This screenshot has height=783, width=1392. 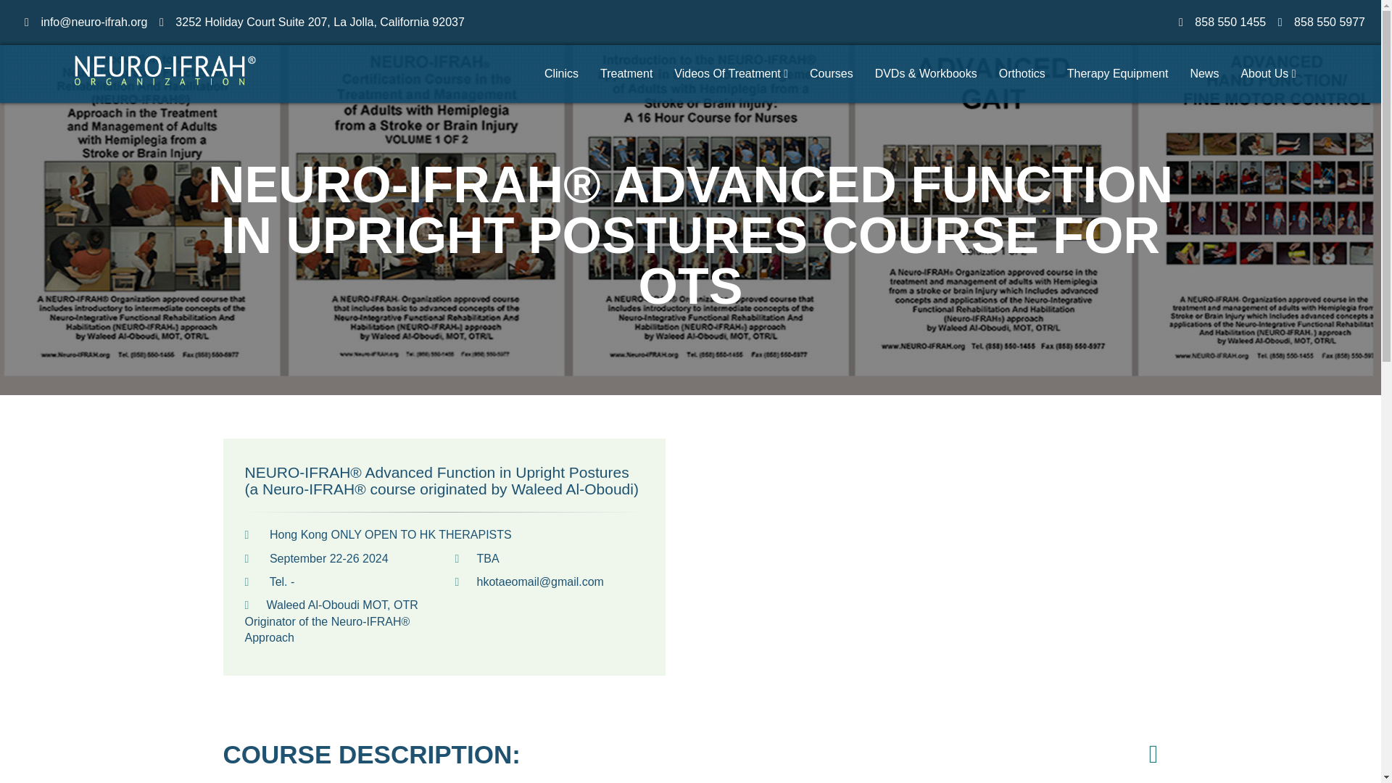 What do you see at coordinates (731, 73) in the screenshot?
I see `Videos Of Treatment` at bounding box center [731, 73].